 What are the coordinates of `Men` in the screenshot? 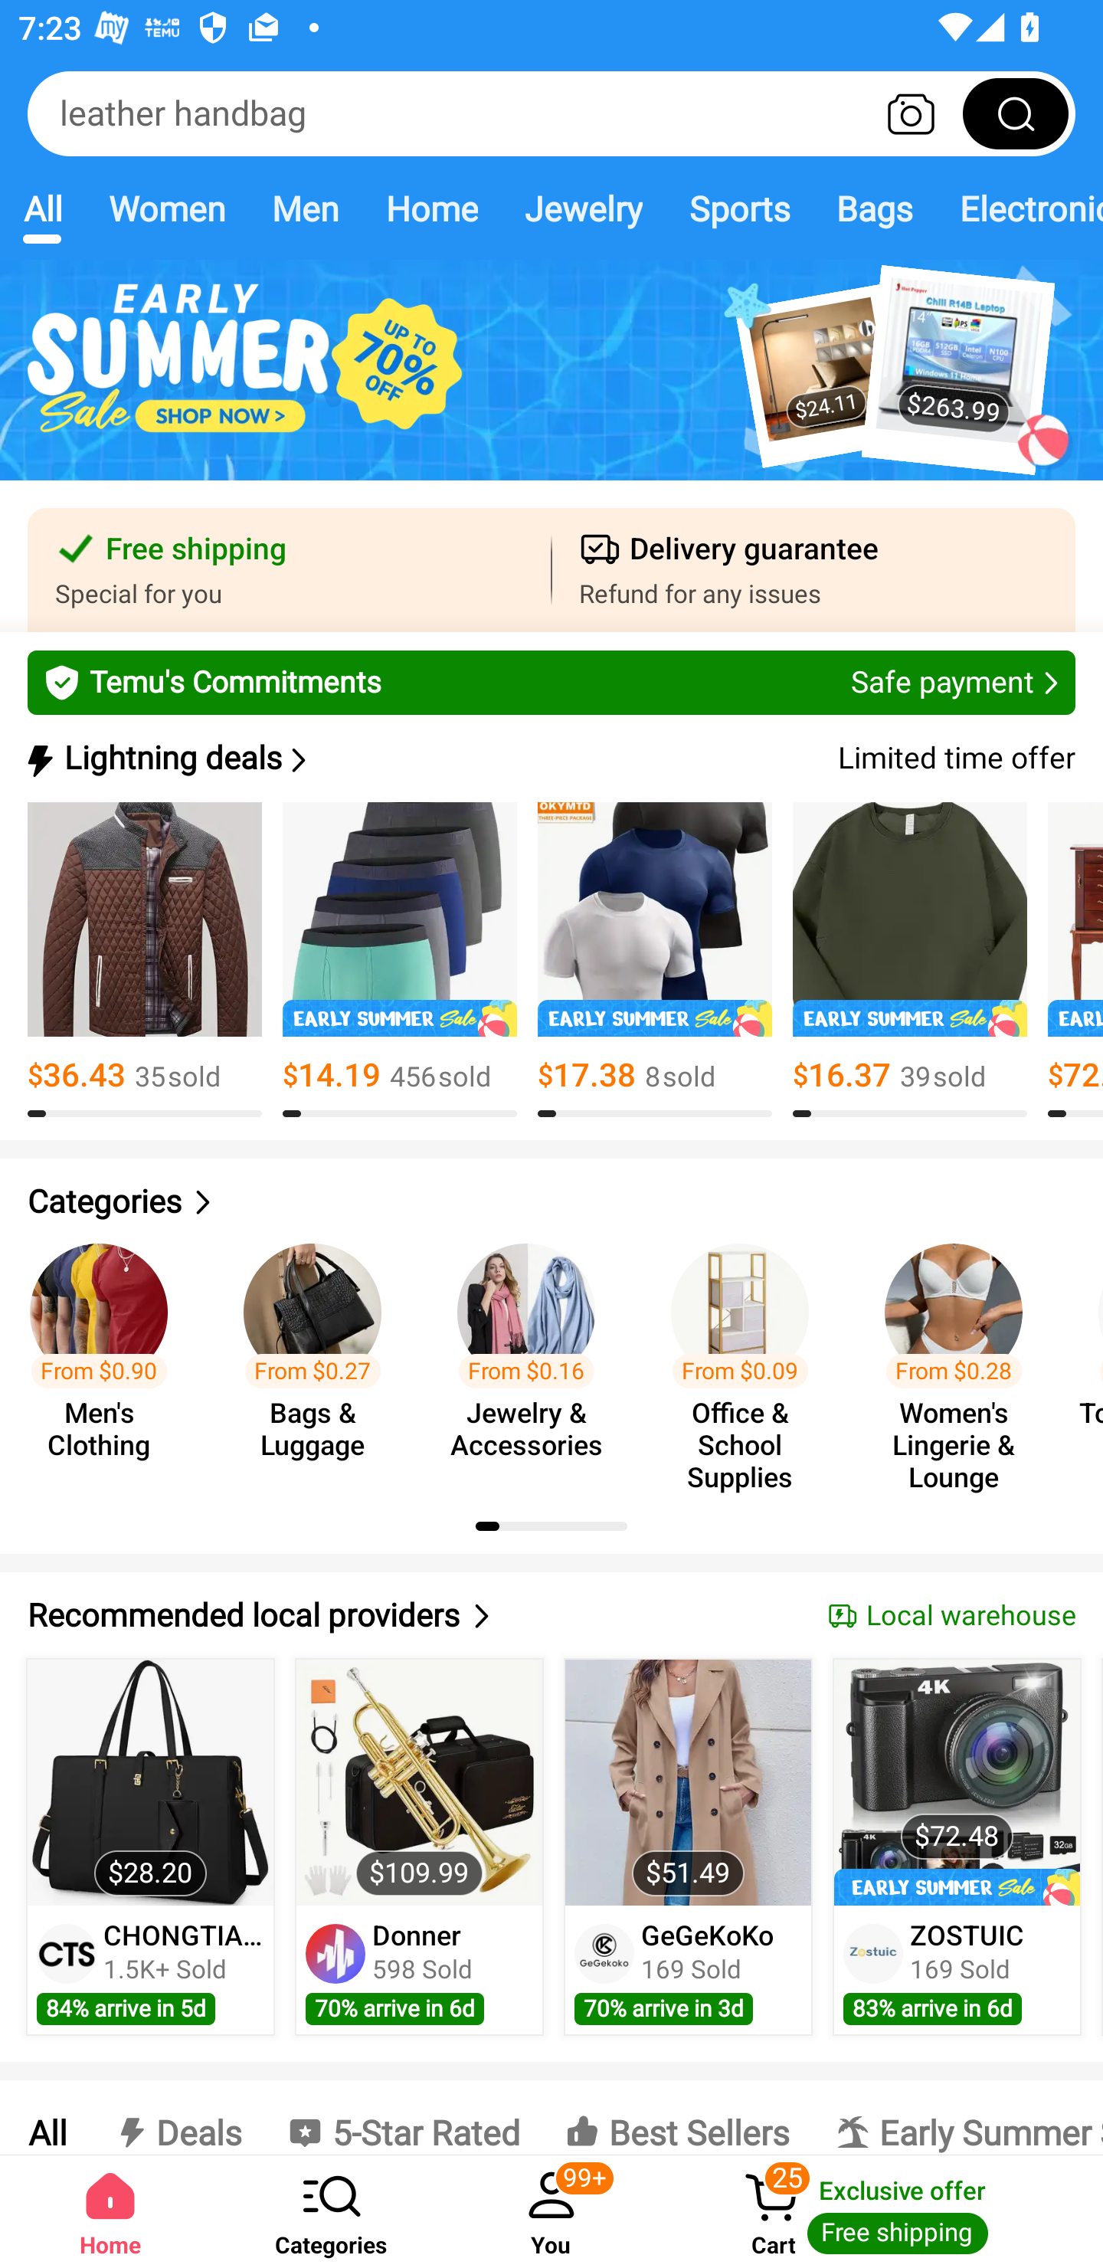 It's located at (305, 208).